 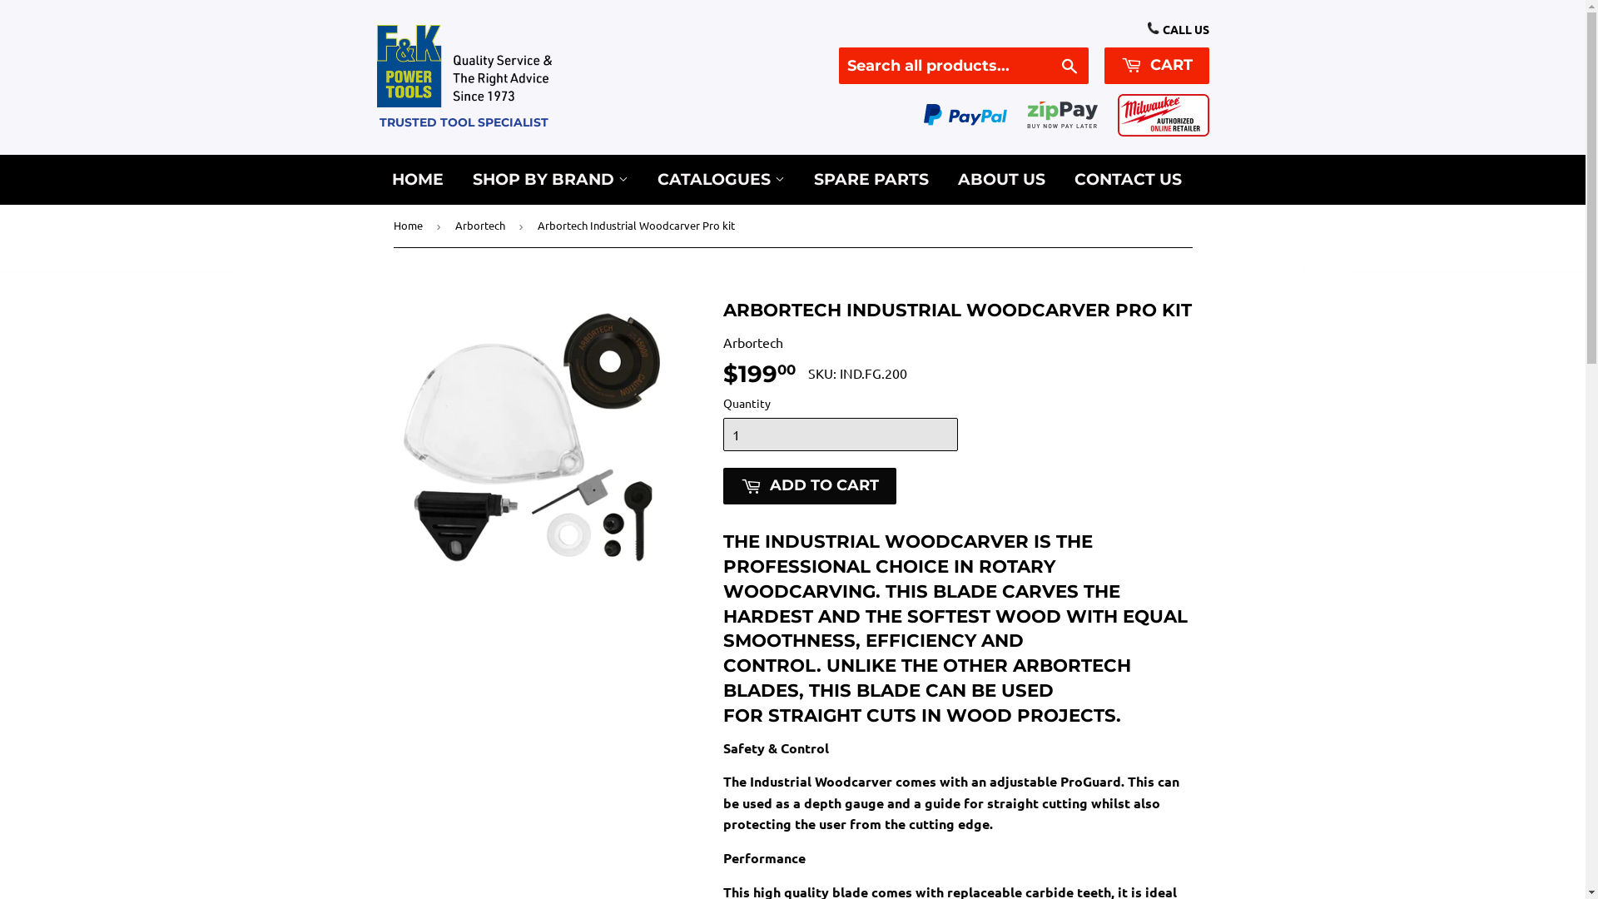 What do you see at coordinates (1069, 67) in the screenshot?
I see `Search` at bounding box center [1069, 67].